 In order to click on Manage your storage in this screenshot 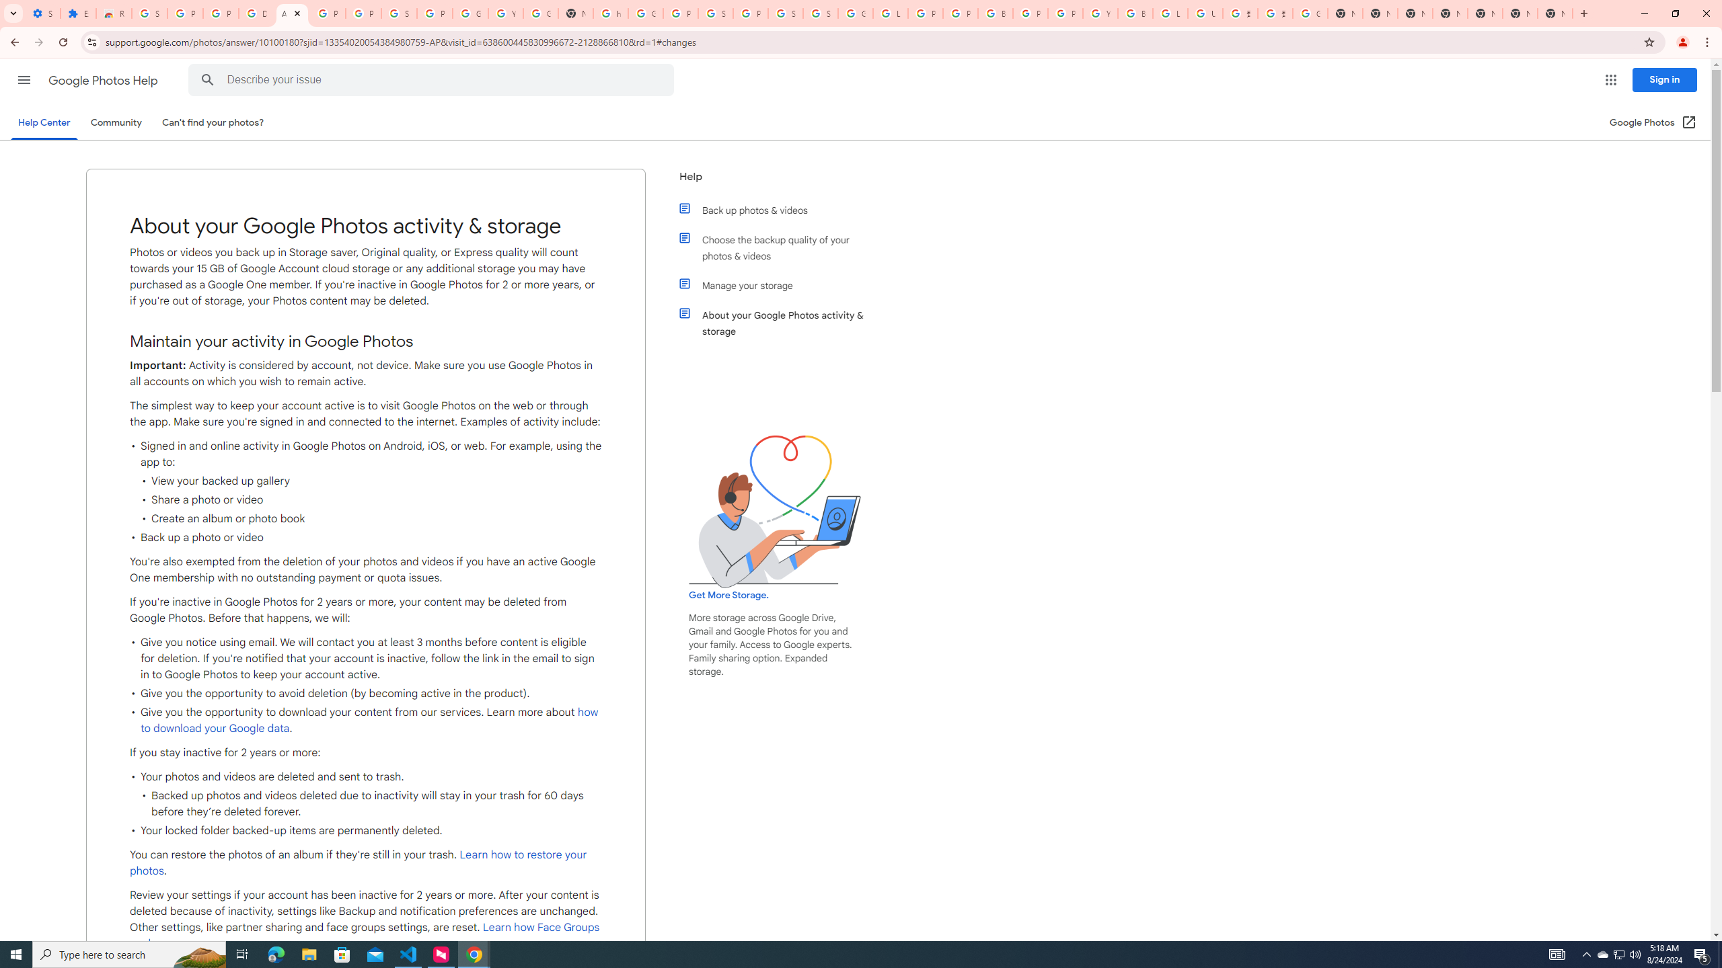, I will do `click(782, 285)`.